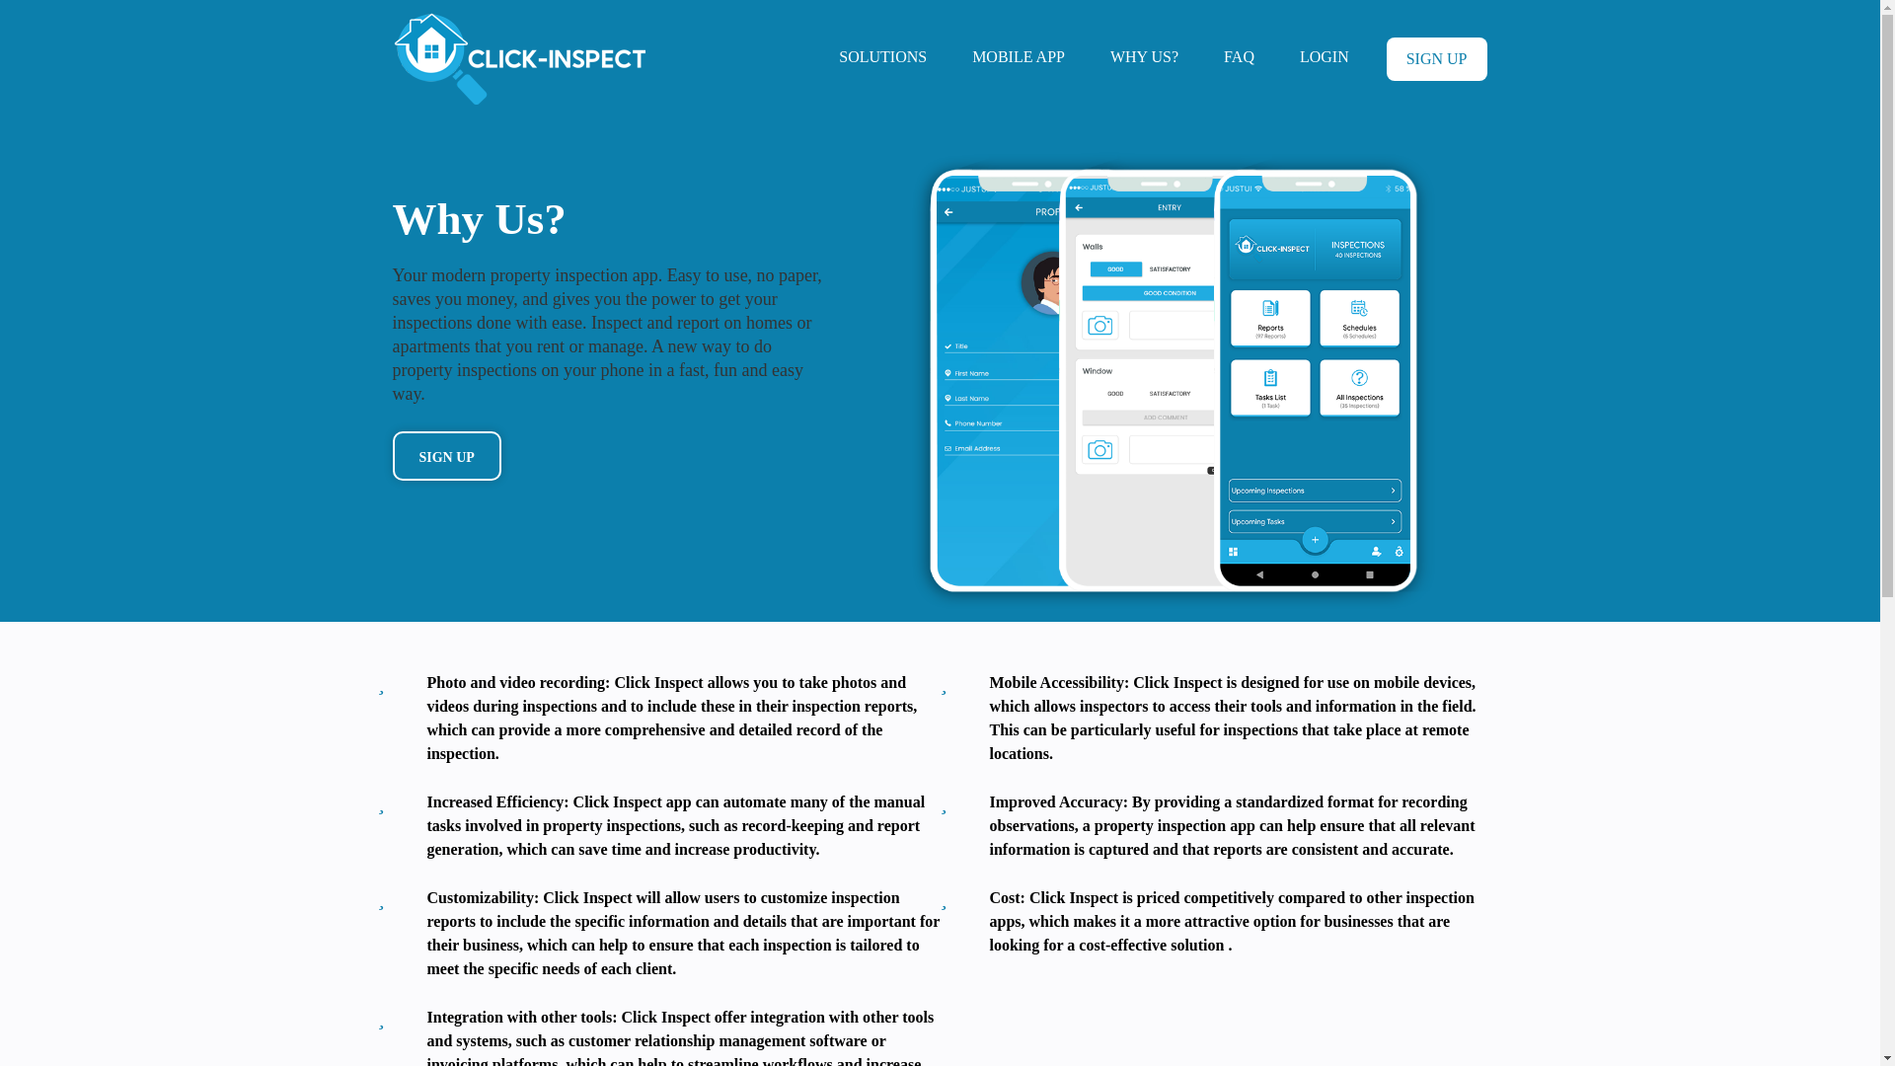 The height and width of the screenshot is (1066, 1895). Describe the element at coordinates (1019, 56) in the screenshot. I see `MOBILE APP` at that location.